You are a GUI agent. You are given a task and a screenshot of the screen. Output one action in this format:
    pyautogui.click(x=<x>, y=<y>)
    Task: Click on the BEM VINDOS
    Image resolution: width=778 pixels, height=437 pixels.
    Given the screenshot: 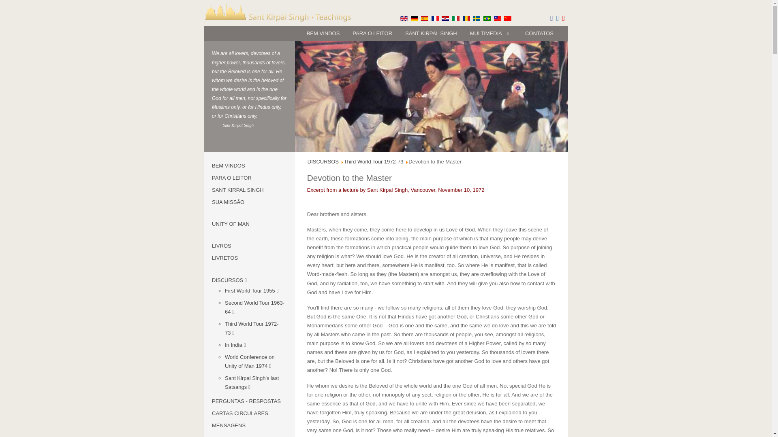 What is the action you would take?
    pyautogui.click(x=323, y=33)
    